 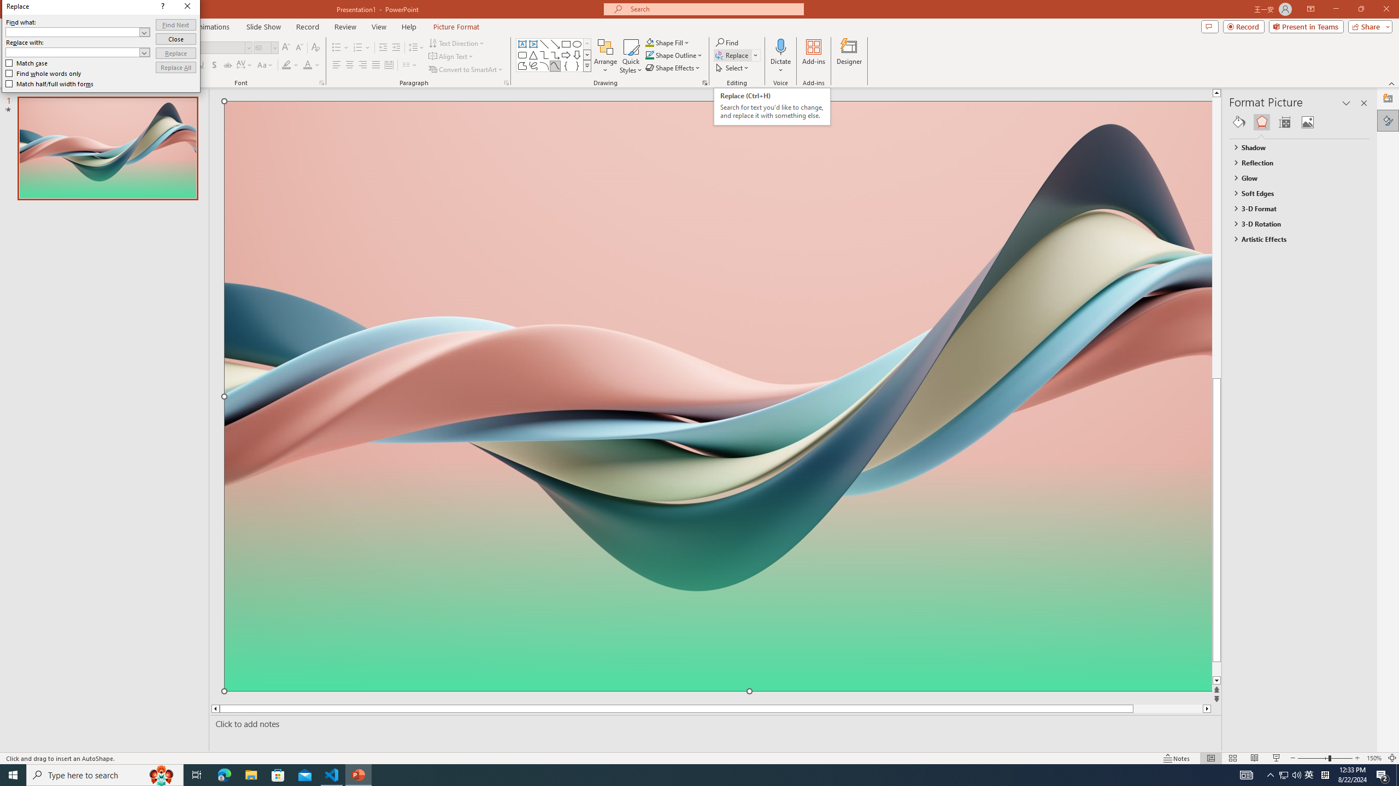 What do you see at coordinates (358, 48) in the screenshot?
I see `Numbering` at bounding box center [358, 48].